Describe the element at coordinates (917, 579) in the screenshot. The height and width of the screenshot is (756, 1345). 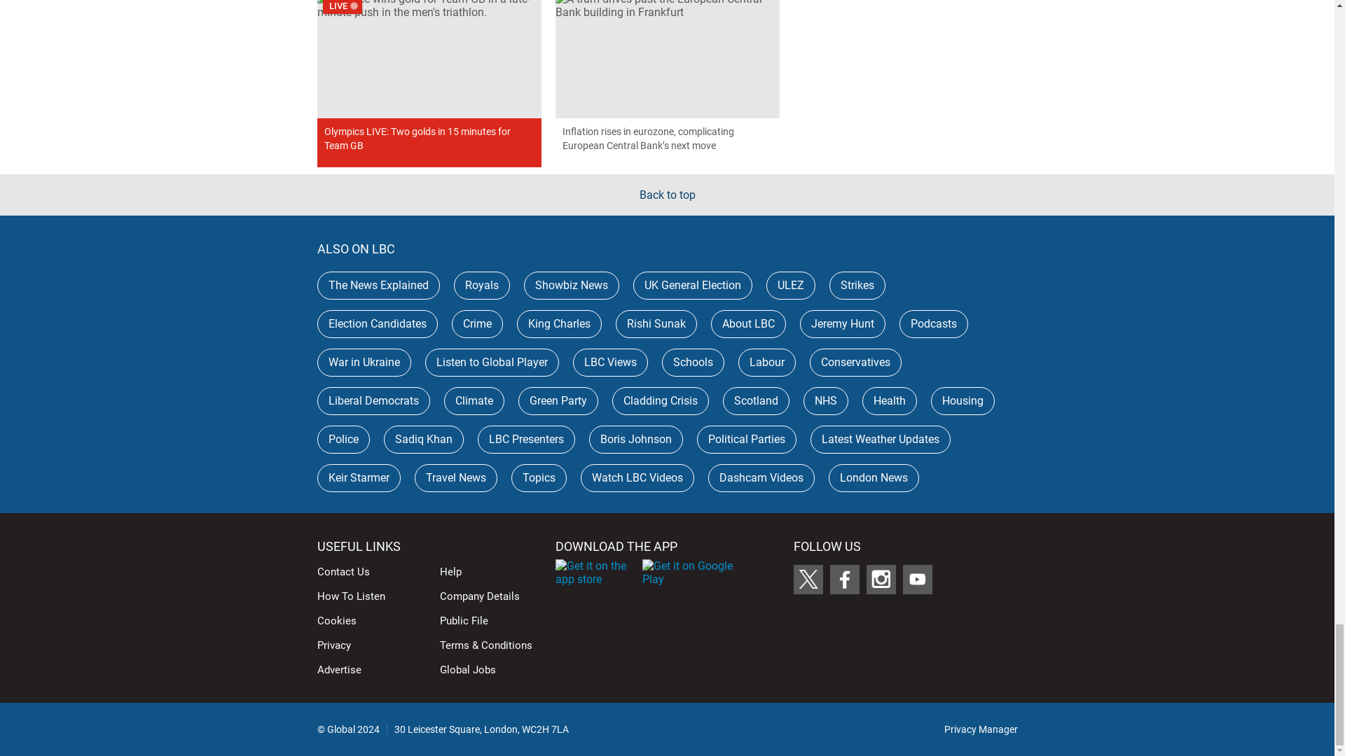
I see `Follow LBC on Youtube` at that location.